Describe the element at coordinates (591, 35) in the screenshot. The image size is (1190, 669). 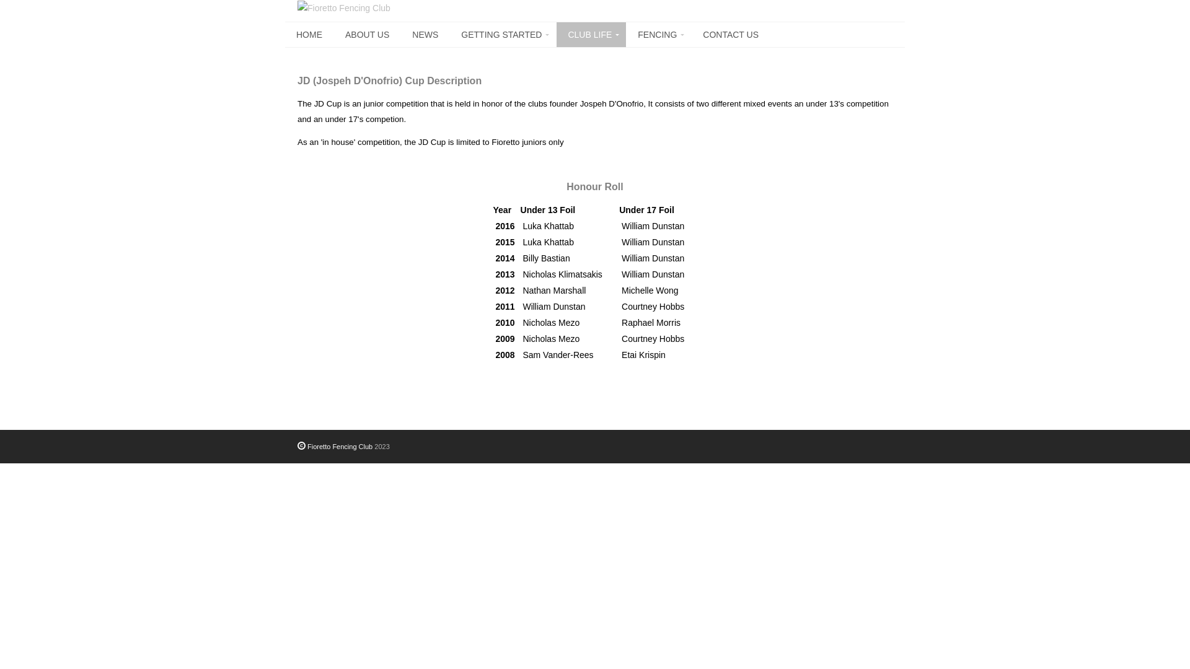
I see `CLUB LIFE` at that location.